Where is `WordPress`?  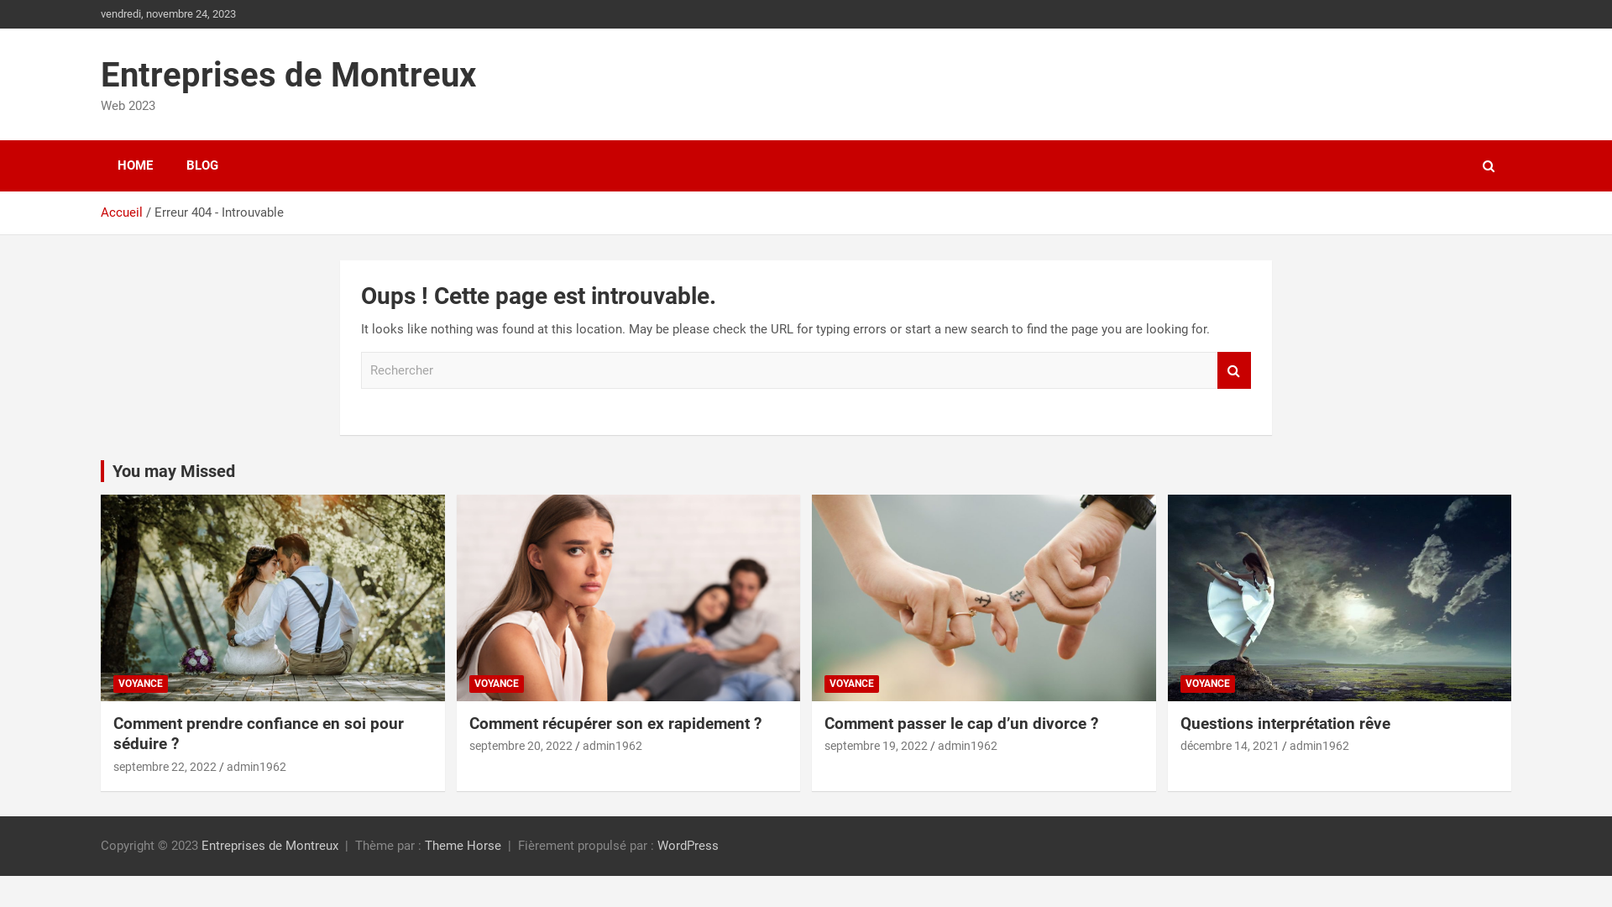
WordPress is located at coordinates (688, 846).